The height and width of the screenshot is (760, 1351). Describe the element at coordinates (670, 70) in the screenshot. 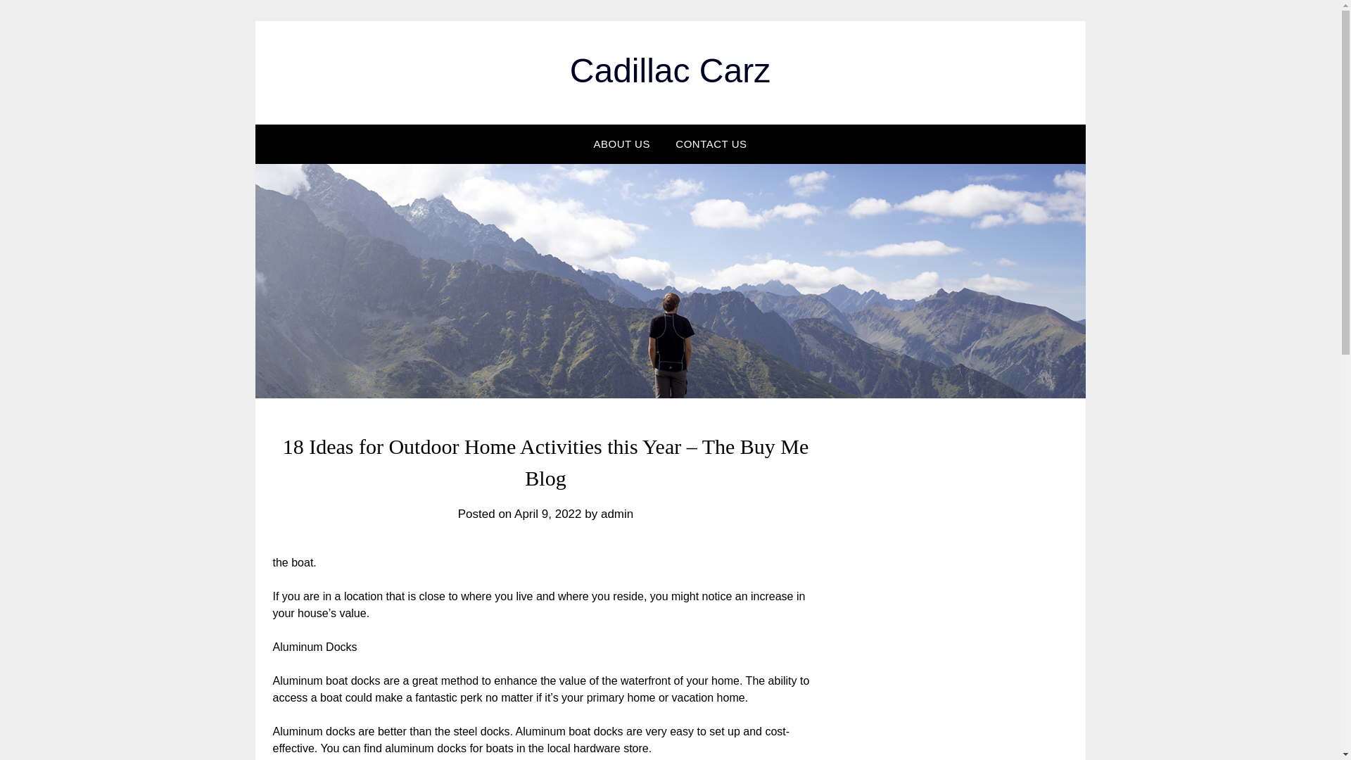

I see `Cadillac Carz` at that location.